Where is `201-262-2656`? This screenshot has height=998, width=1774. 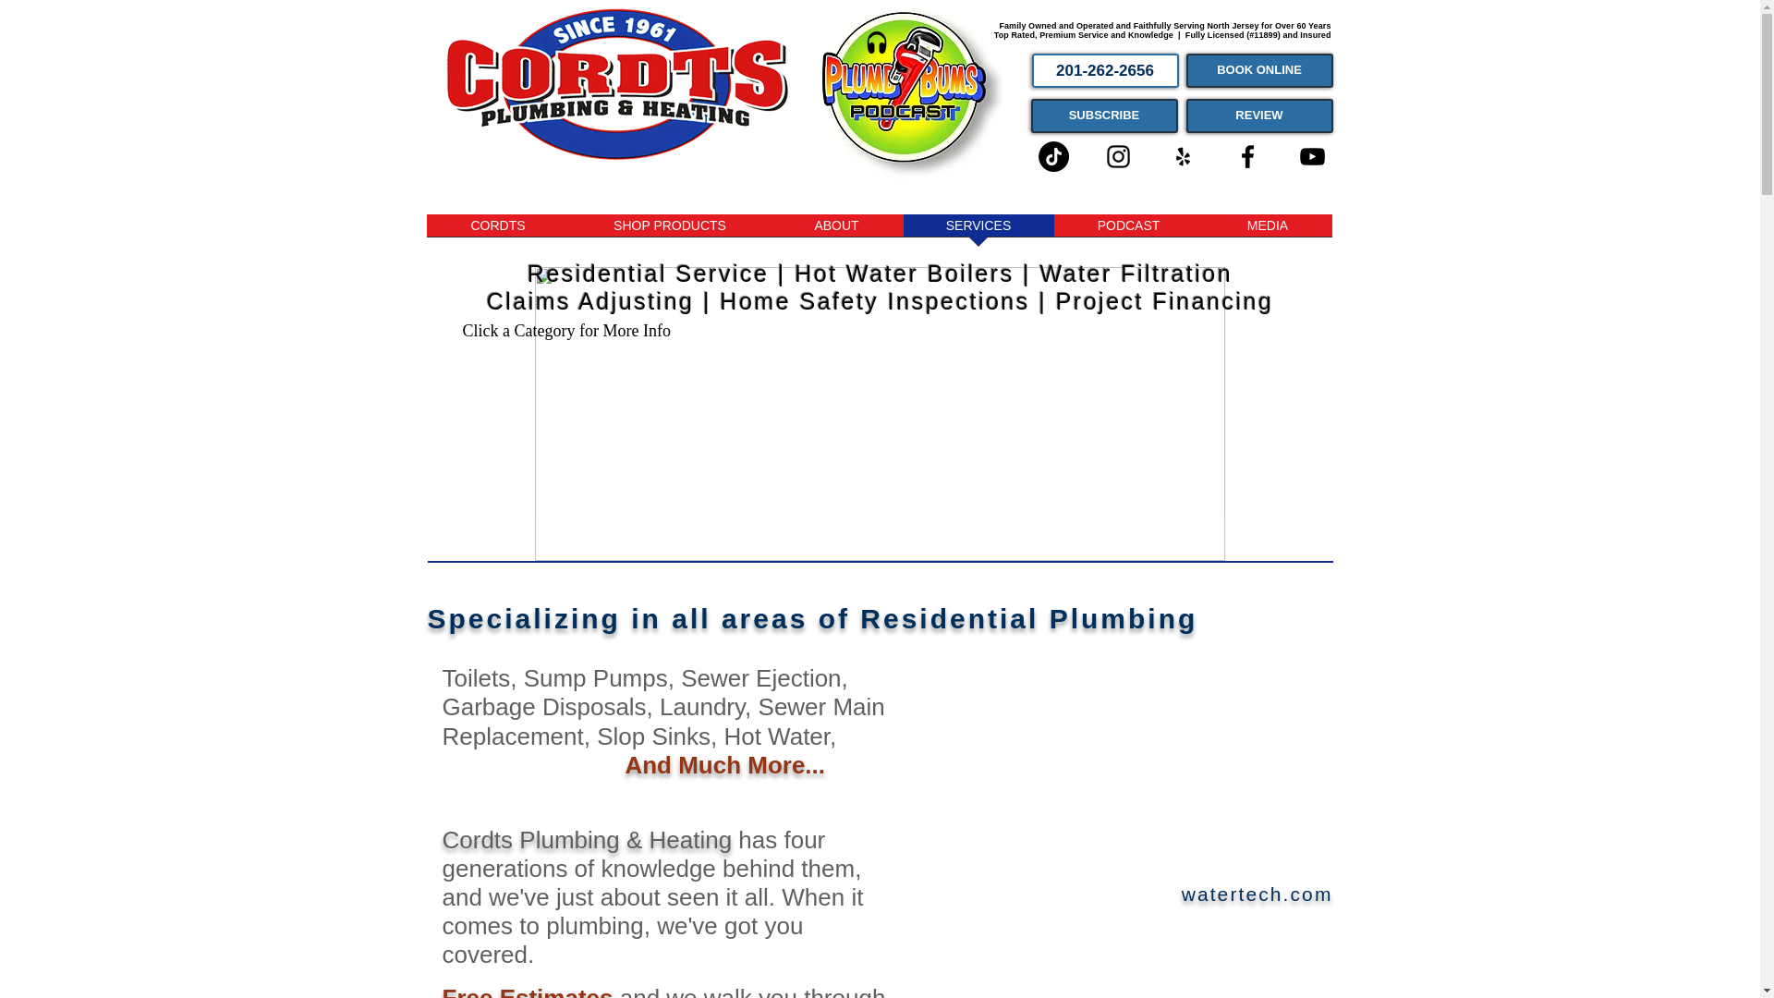 201-262-2656 is located at coordinates (1103, 70).